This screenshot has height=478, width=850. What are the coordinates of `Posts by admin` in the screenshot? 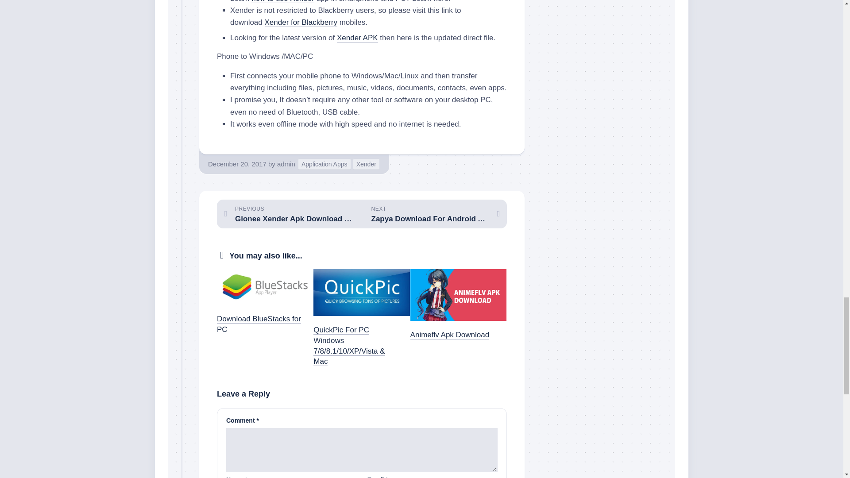 It's located at (286, 164).